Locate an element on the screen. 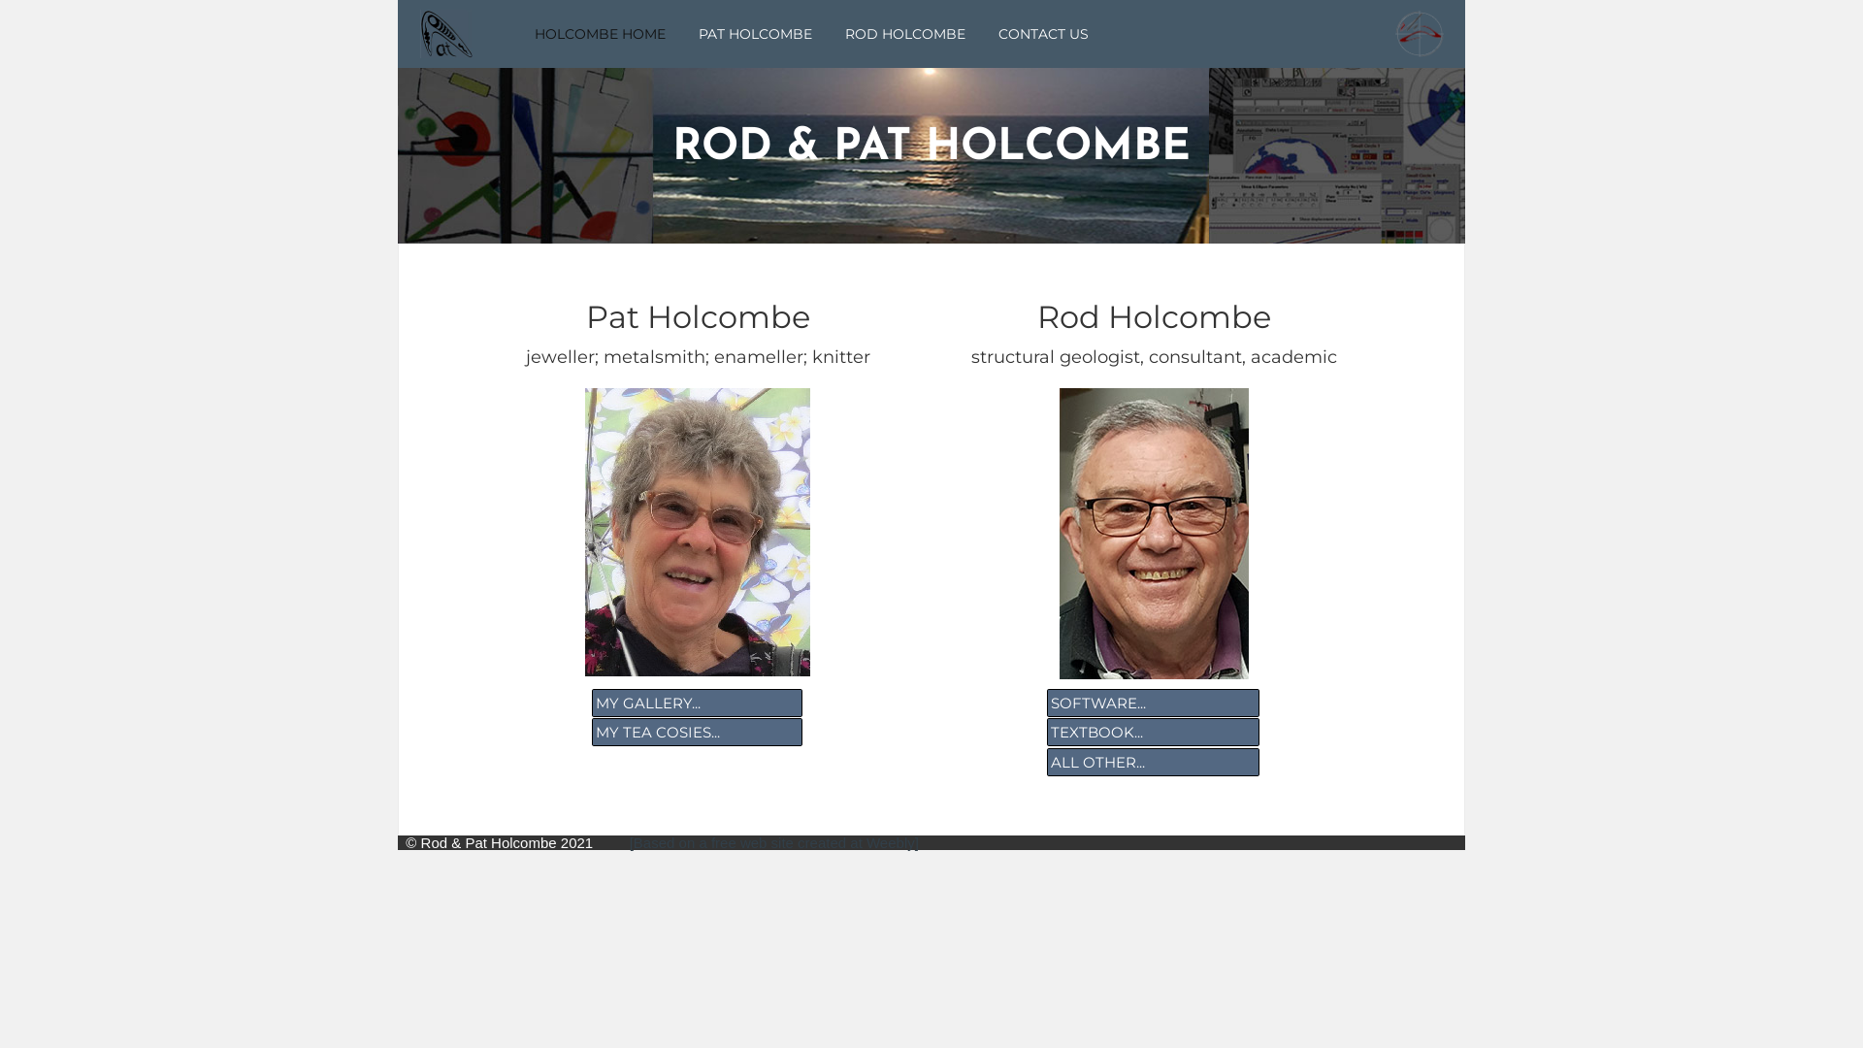 Image resolution: width=1863 pixels, height=1048 pixels. Rod Holcombe logo is located at coordinates (1420, 34).